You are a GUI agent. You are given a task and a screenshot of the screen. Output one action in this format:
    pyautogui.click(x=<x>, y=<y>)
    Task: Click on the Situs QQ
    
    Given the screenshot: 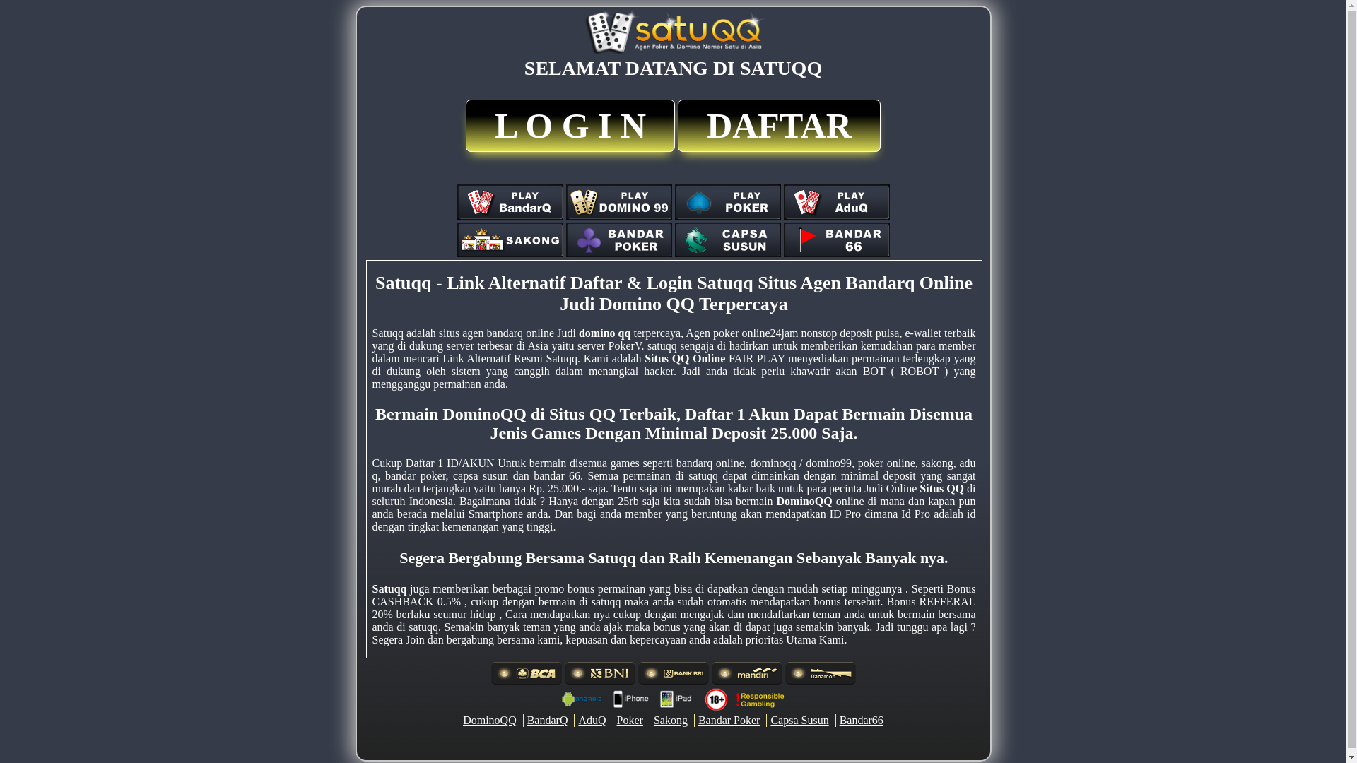 What is the action you would take?
    pyautogui.click(x=941, y=489)
    